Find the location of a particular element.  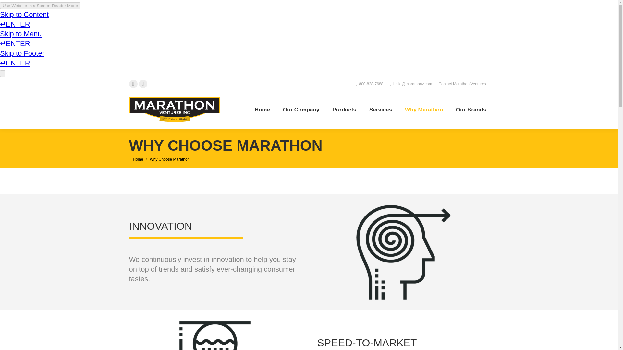

Our Company is located at coordinates (301, 110).